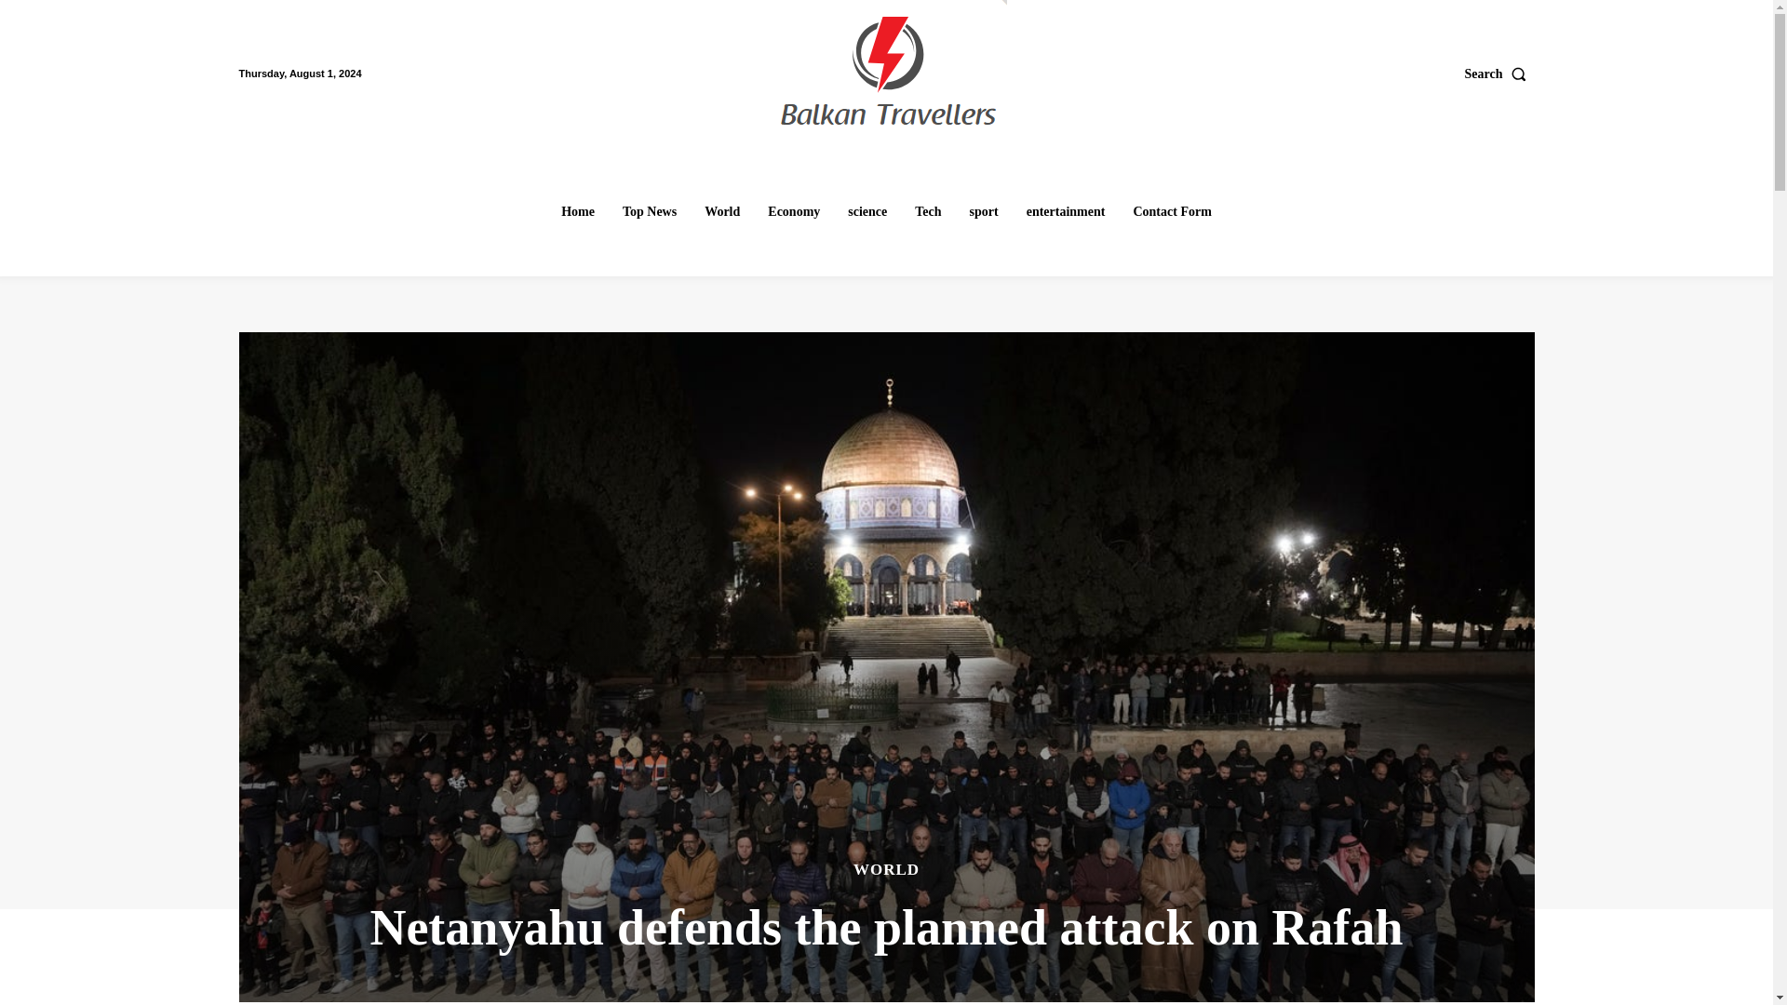 The image size is (1787, 1005). I want to click on Tech, so click(928, 212).